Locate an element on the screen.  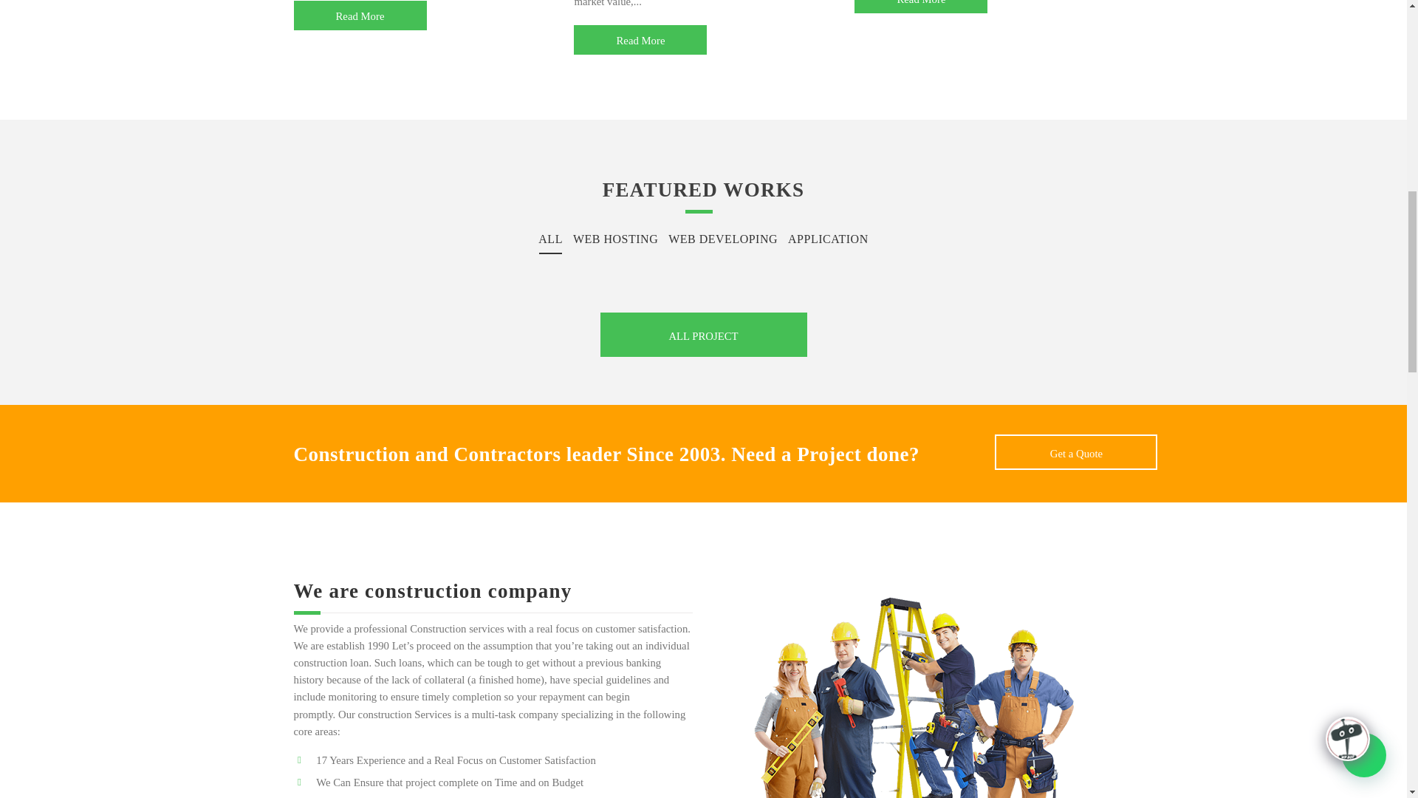
Read More is located at coordinates (640, 40).